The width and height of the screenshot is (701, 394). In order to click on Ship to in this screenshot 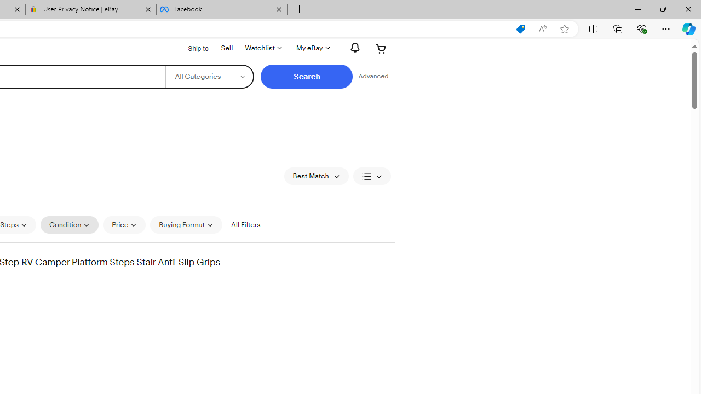, I will do `click(191, 47)`.